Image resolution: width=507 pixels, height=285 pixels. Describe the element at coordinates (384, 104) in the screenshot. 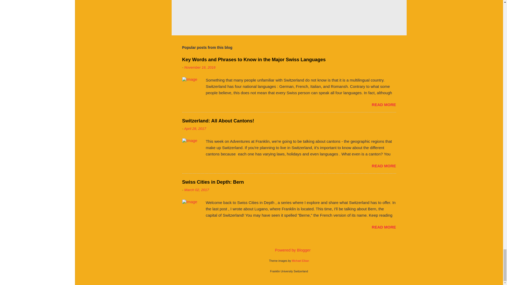

I see `READ MORE` at that location.